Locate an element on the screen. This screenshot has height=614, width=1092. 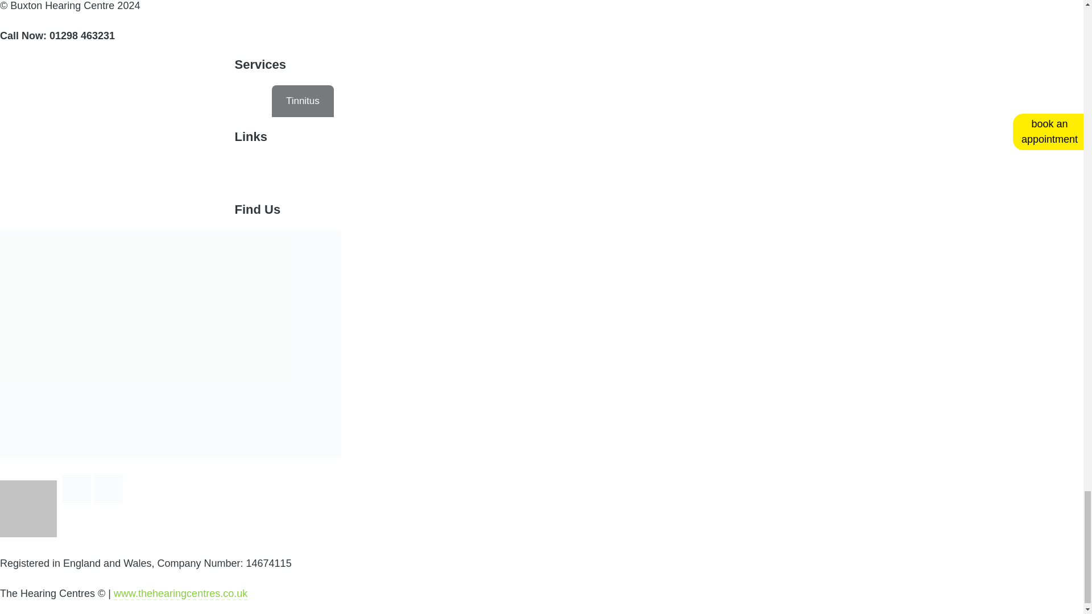
Hearing Aids is located at coordinates (147, 101).